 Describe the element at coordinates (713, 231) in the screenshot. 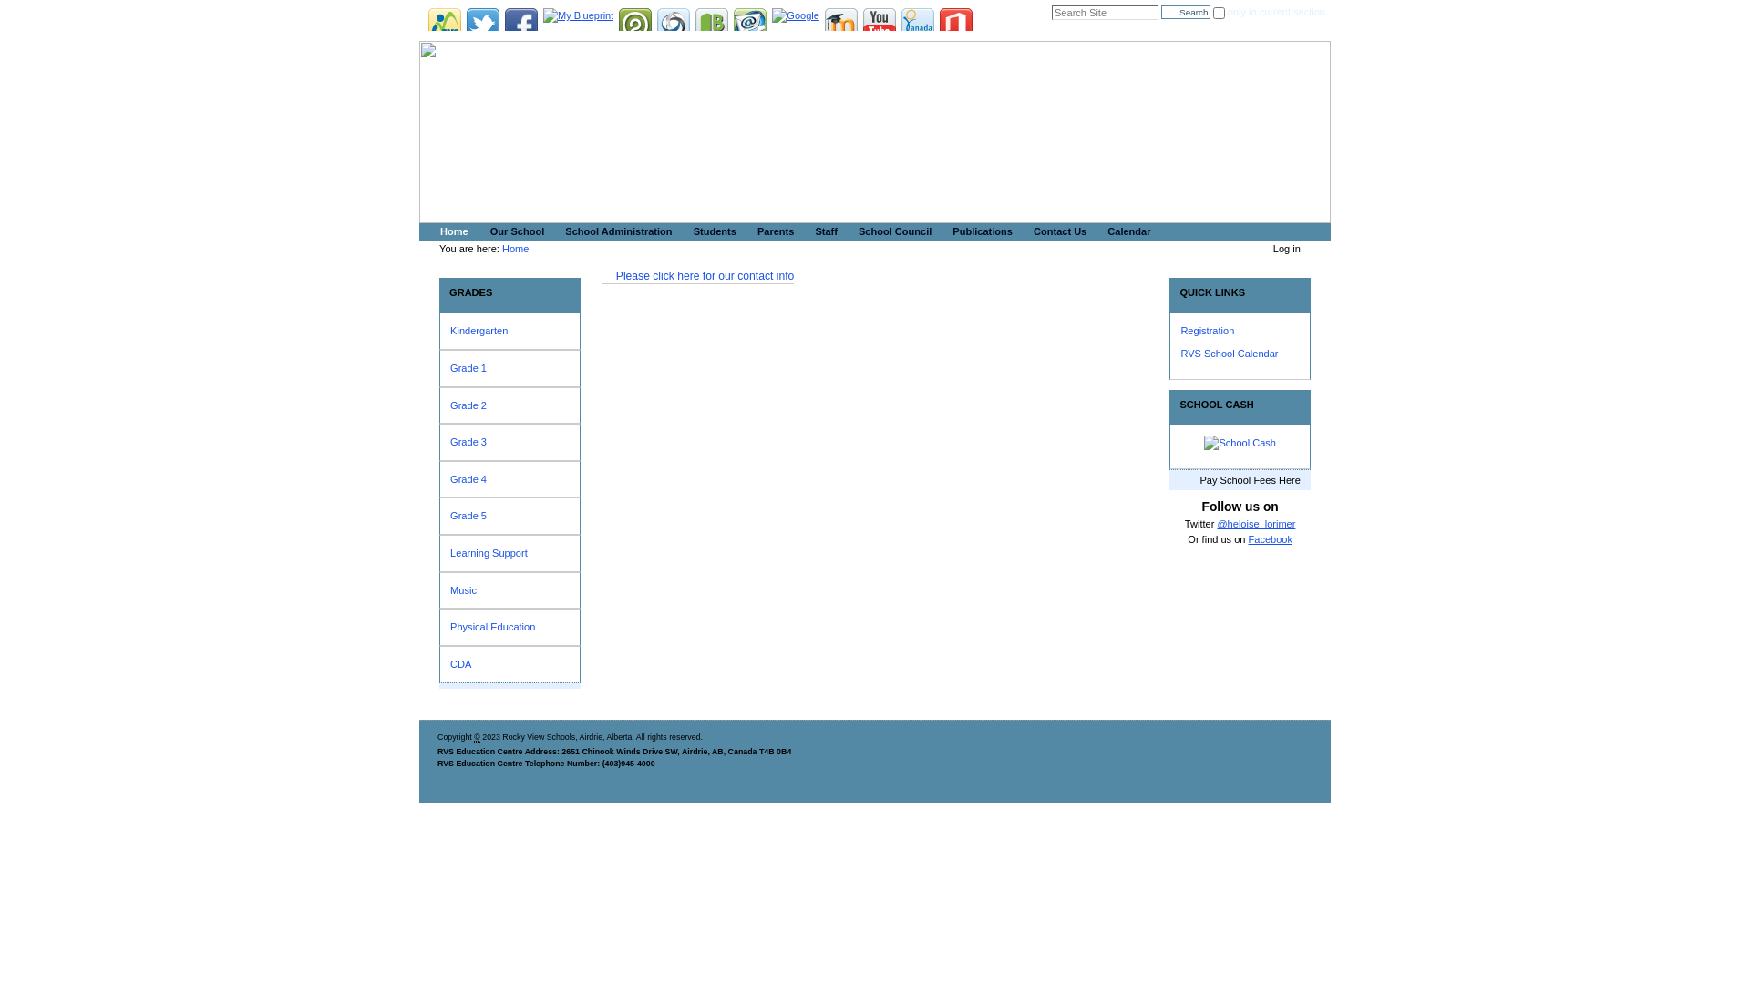

I see `Students` at that location.